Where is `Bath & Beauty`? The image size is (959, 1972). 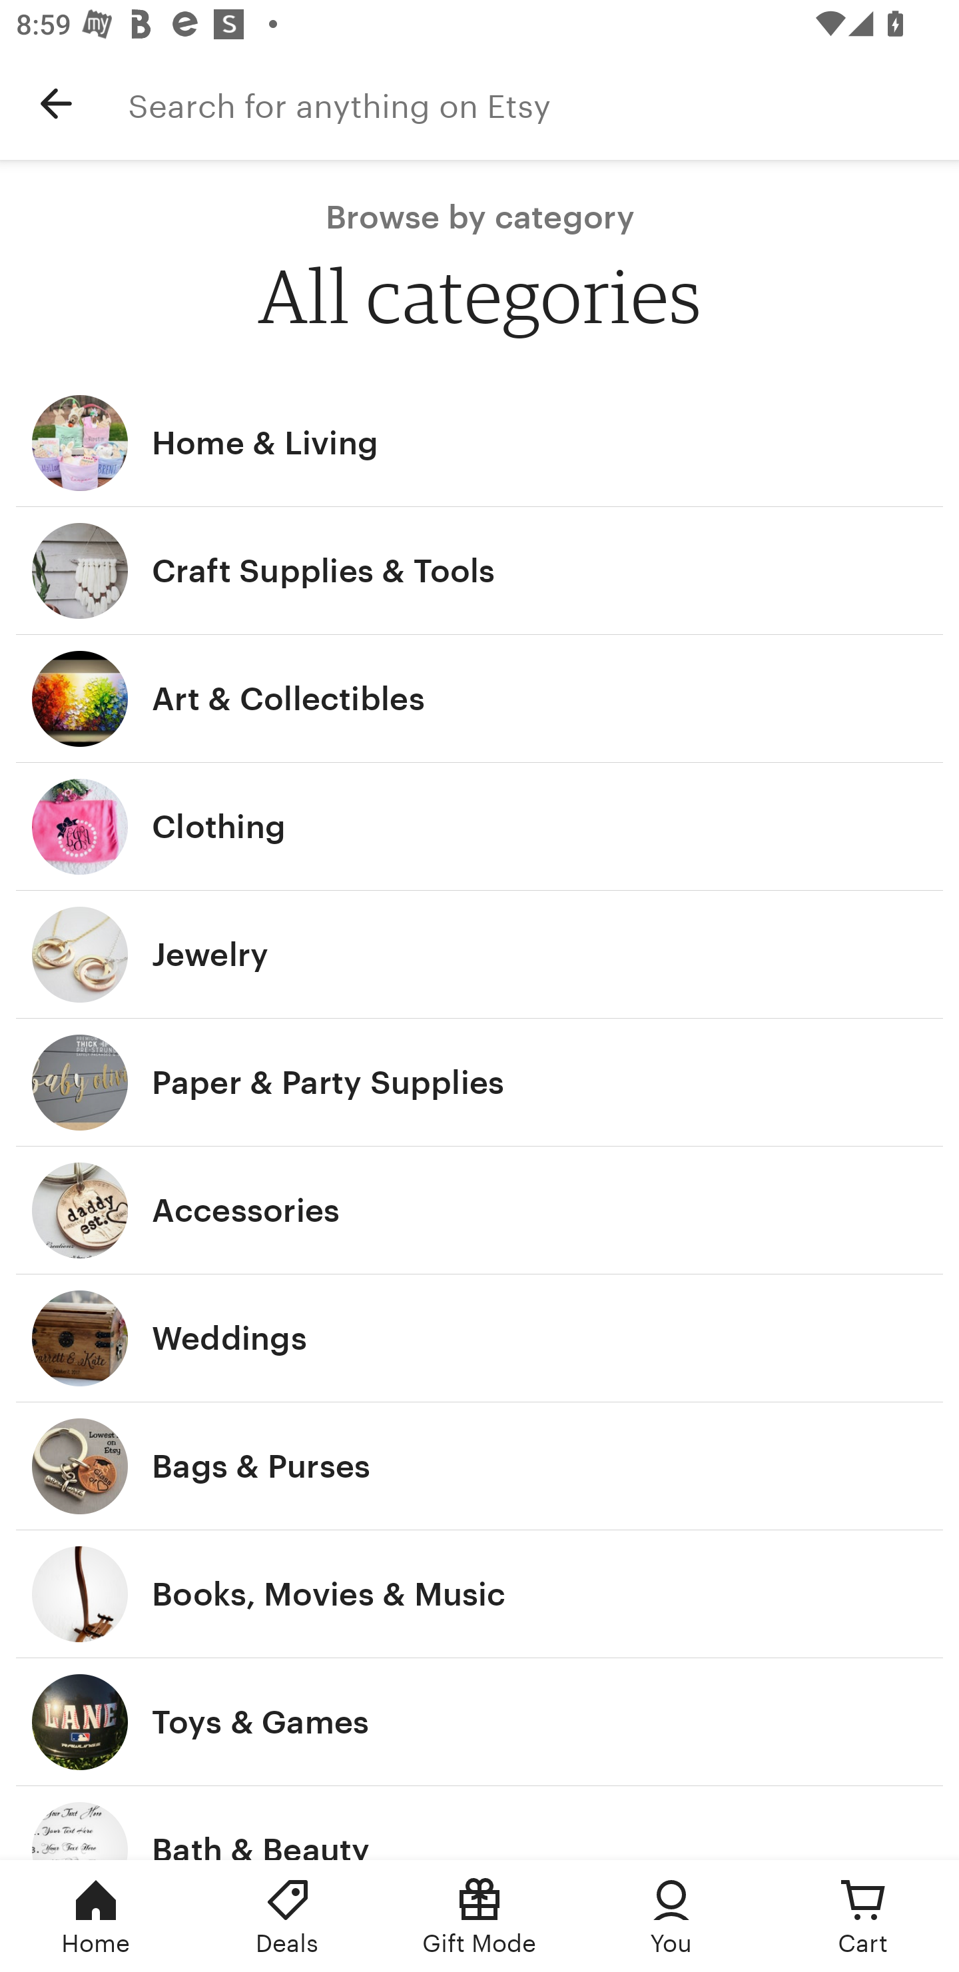
Bath & Beauty is located at coordinates (479, 1823).